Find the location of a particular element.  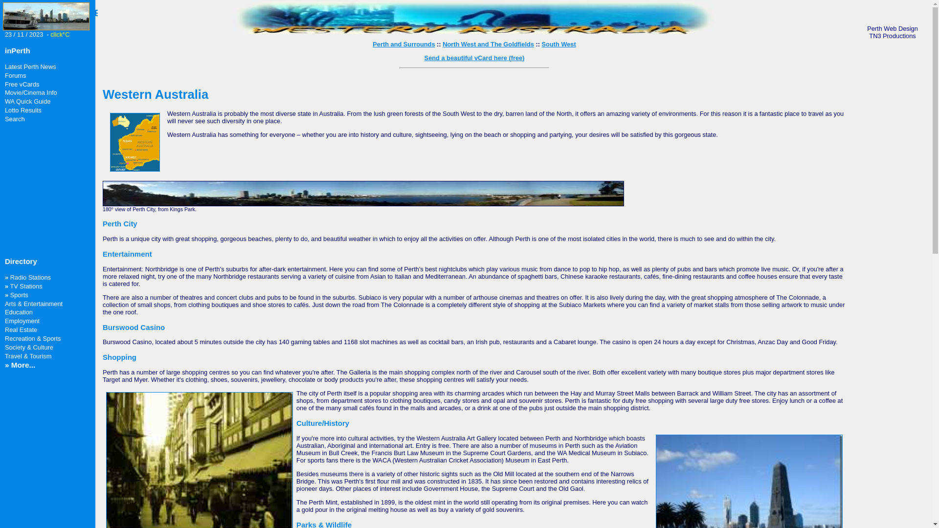

Arts & Entertainment is located at coordinates (34, 304).